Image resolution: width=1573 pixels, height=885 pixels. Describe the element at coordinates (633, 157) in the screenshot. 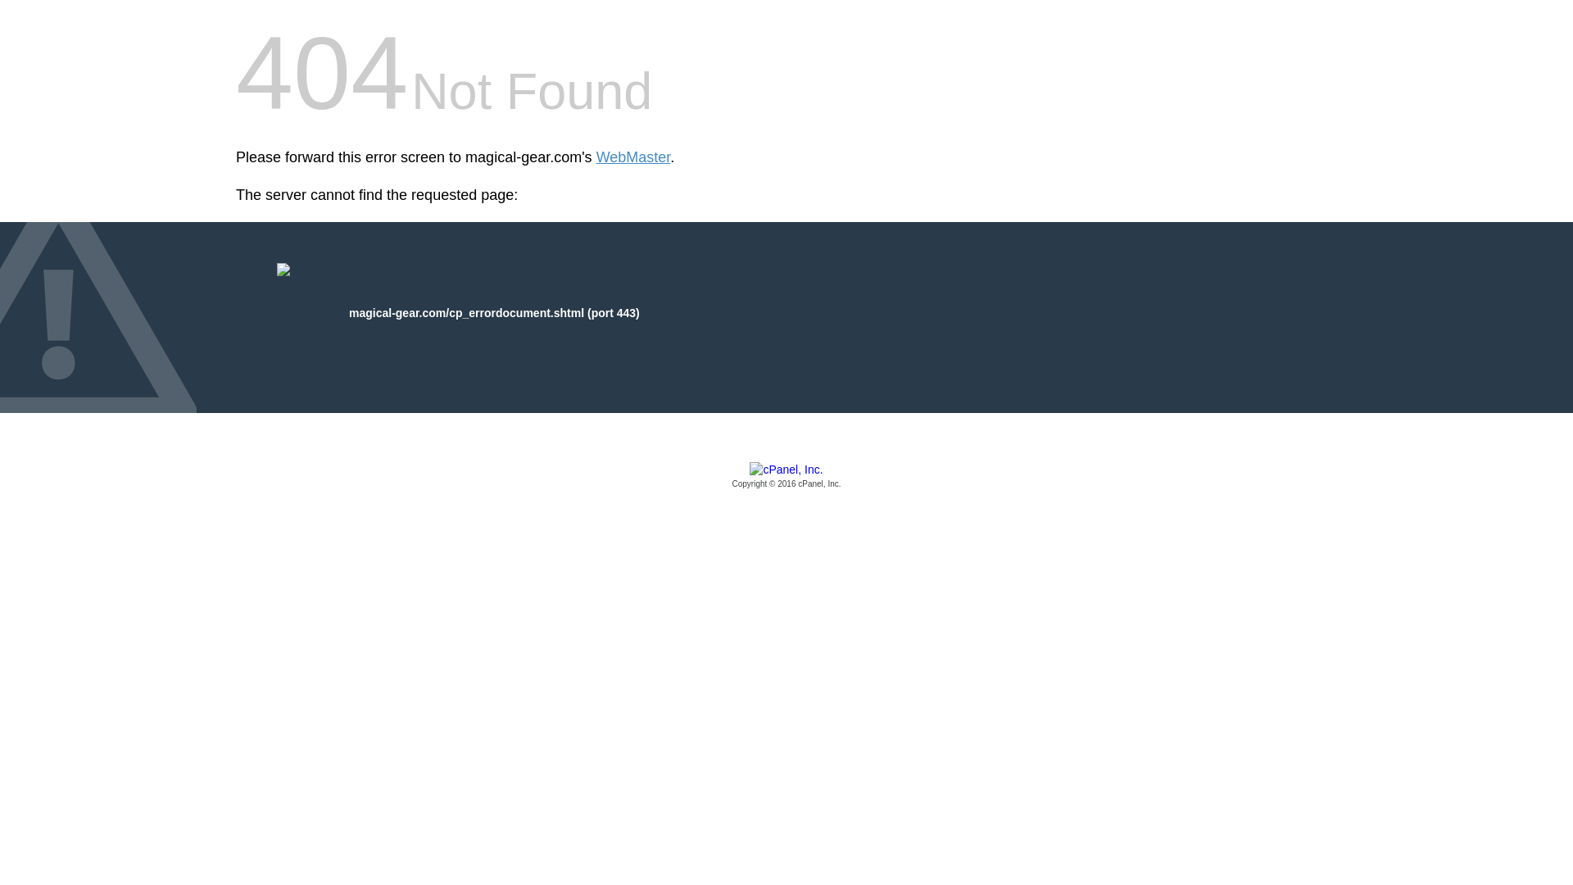

I see `WebMaster` at that location.